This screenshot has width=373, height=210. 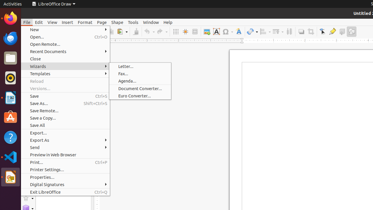 I want to click on Page, so click(x=102, y=22).